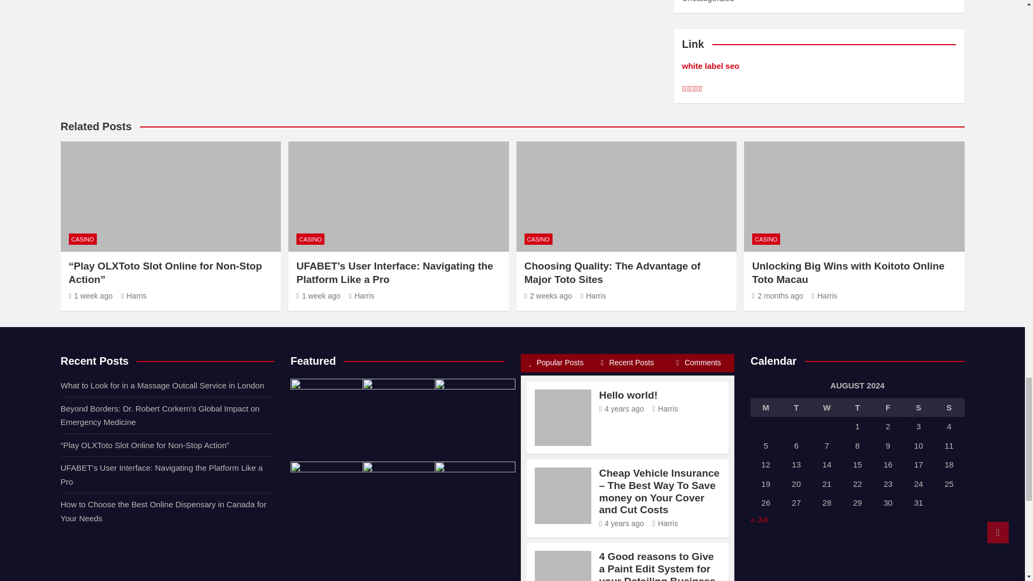  What do you see at coordinates (949, 408) in the screenshot?
I see `Sunday` at bounding box center [949, 408].